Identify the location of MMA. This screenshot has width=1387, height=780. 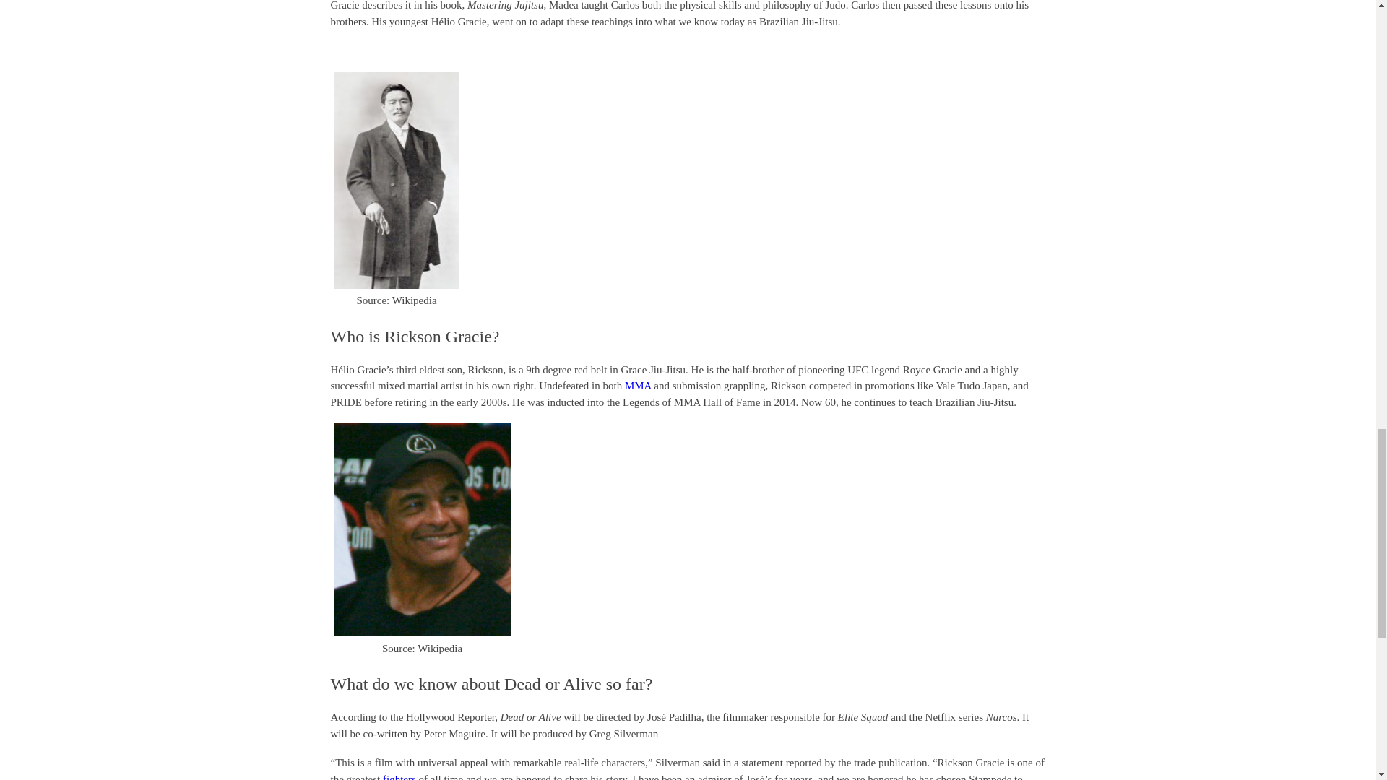
(639, 386).